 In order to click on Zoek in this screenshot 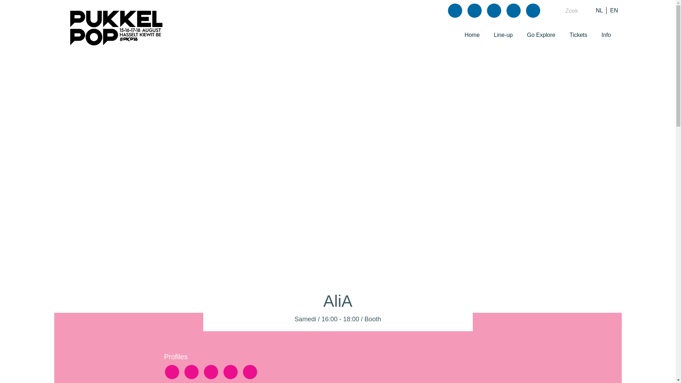, I will do `click(566, 10)`.